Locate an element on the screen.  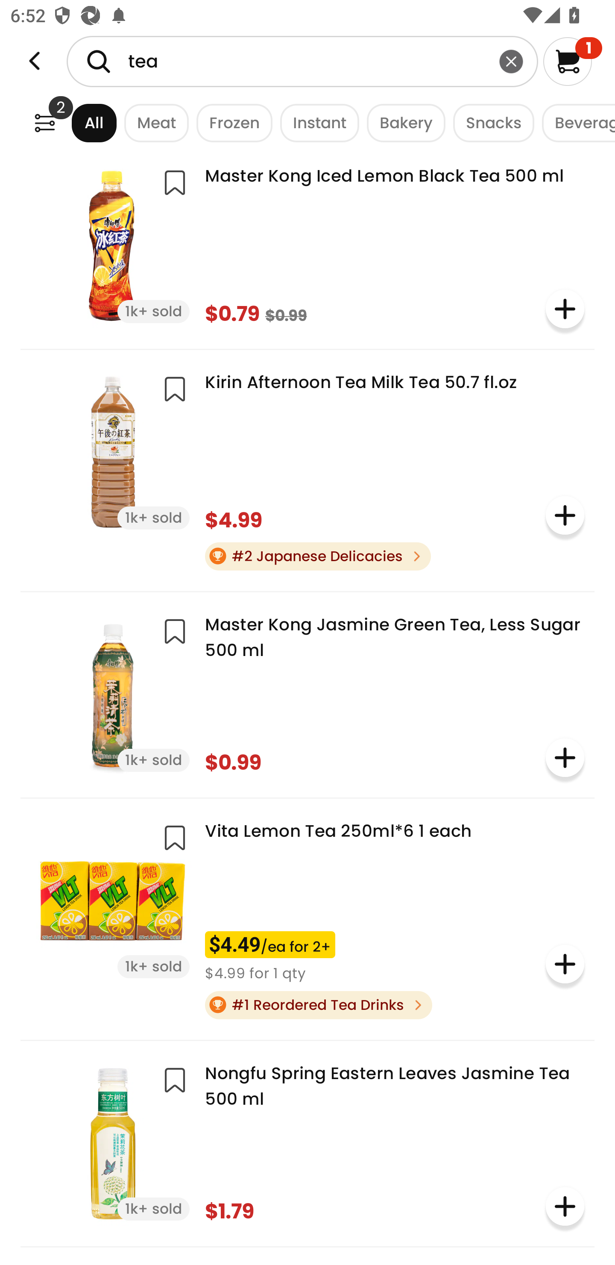
Meat is located at coordinates (153, 122).